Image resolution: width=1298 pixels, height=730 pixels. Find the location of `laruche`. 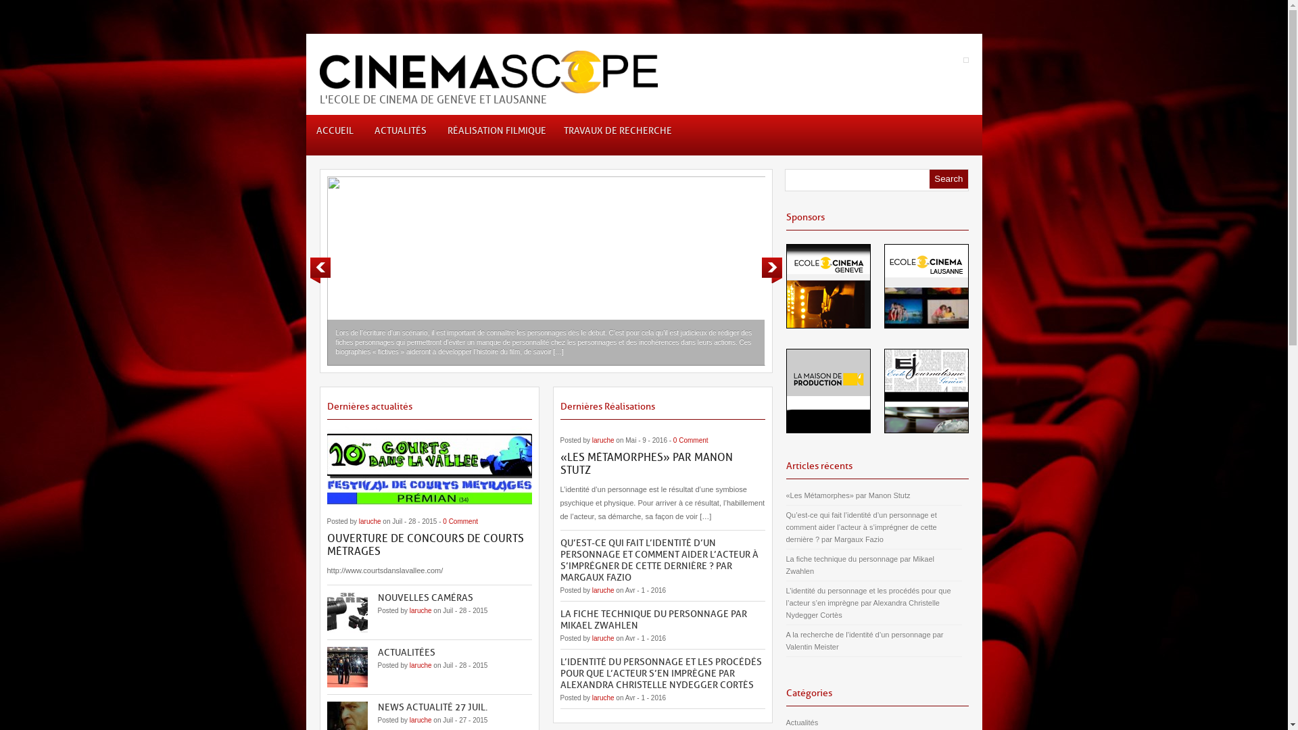

laruche is located at coordinates (370, 522).